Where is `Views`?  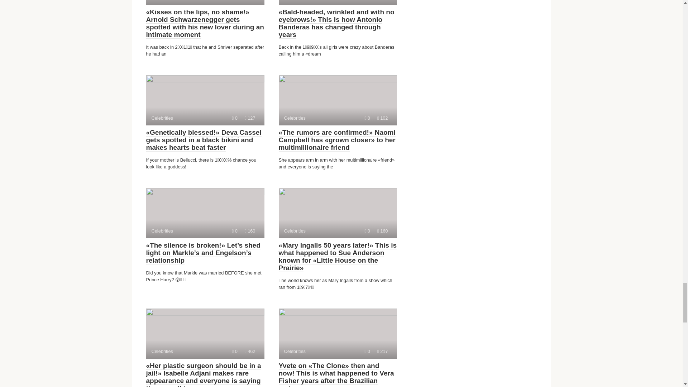 Views is located at coordinates (338, 213).